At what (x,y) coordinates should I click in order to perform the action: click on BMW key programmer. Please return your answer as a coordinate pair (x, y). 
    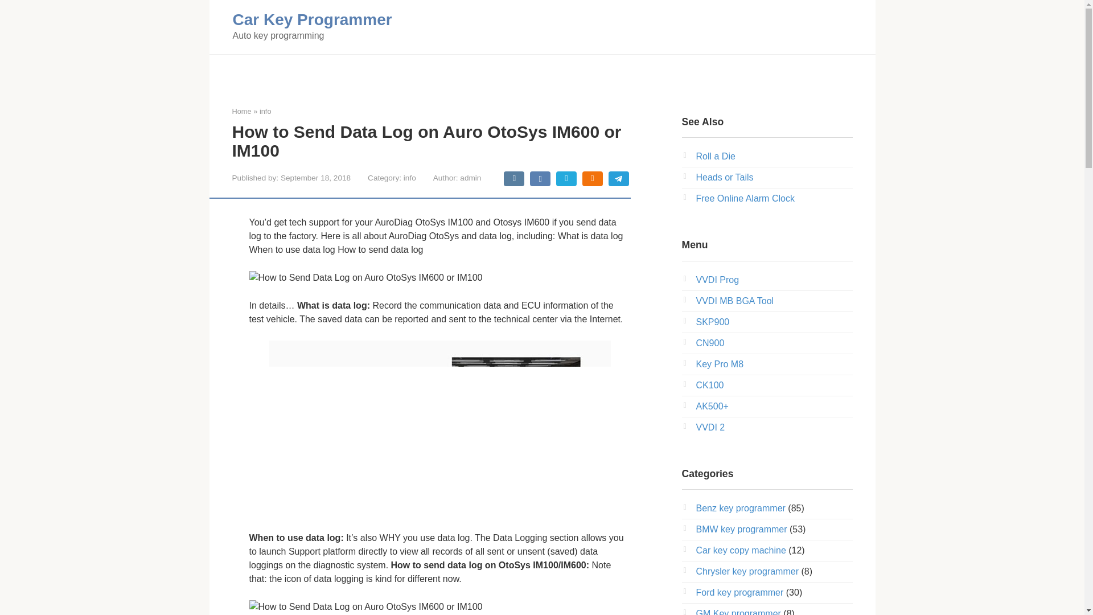
    Looking at the image, I should click on (741, 530).